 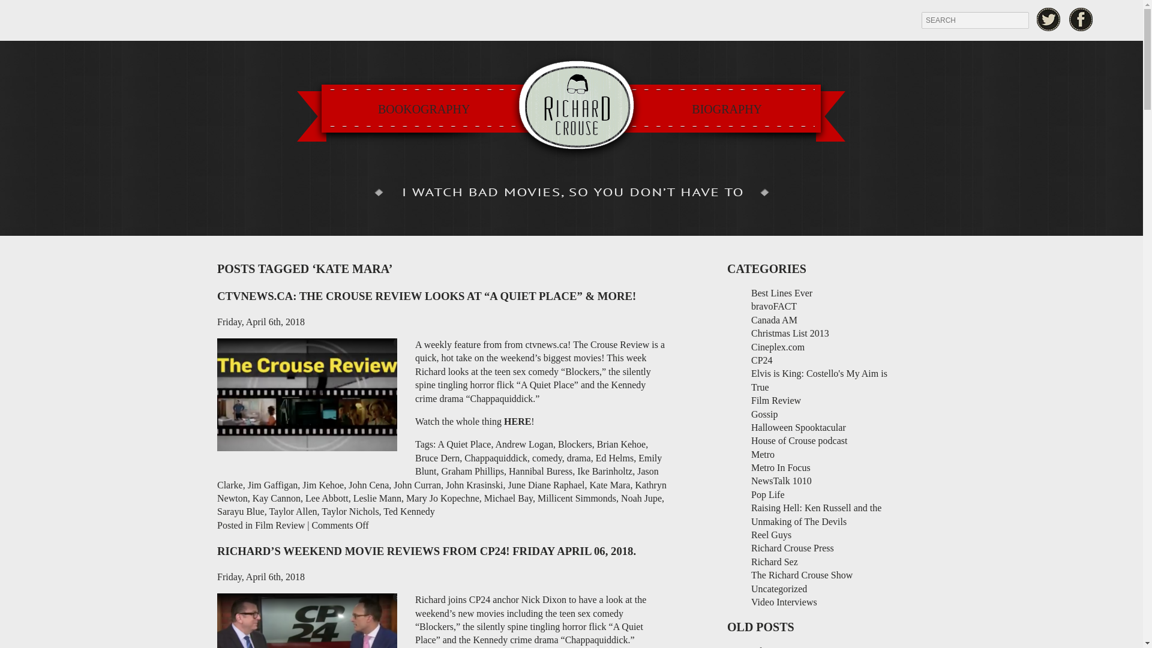 I want to click on Leslie Mann, so click(x=377, y=498).